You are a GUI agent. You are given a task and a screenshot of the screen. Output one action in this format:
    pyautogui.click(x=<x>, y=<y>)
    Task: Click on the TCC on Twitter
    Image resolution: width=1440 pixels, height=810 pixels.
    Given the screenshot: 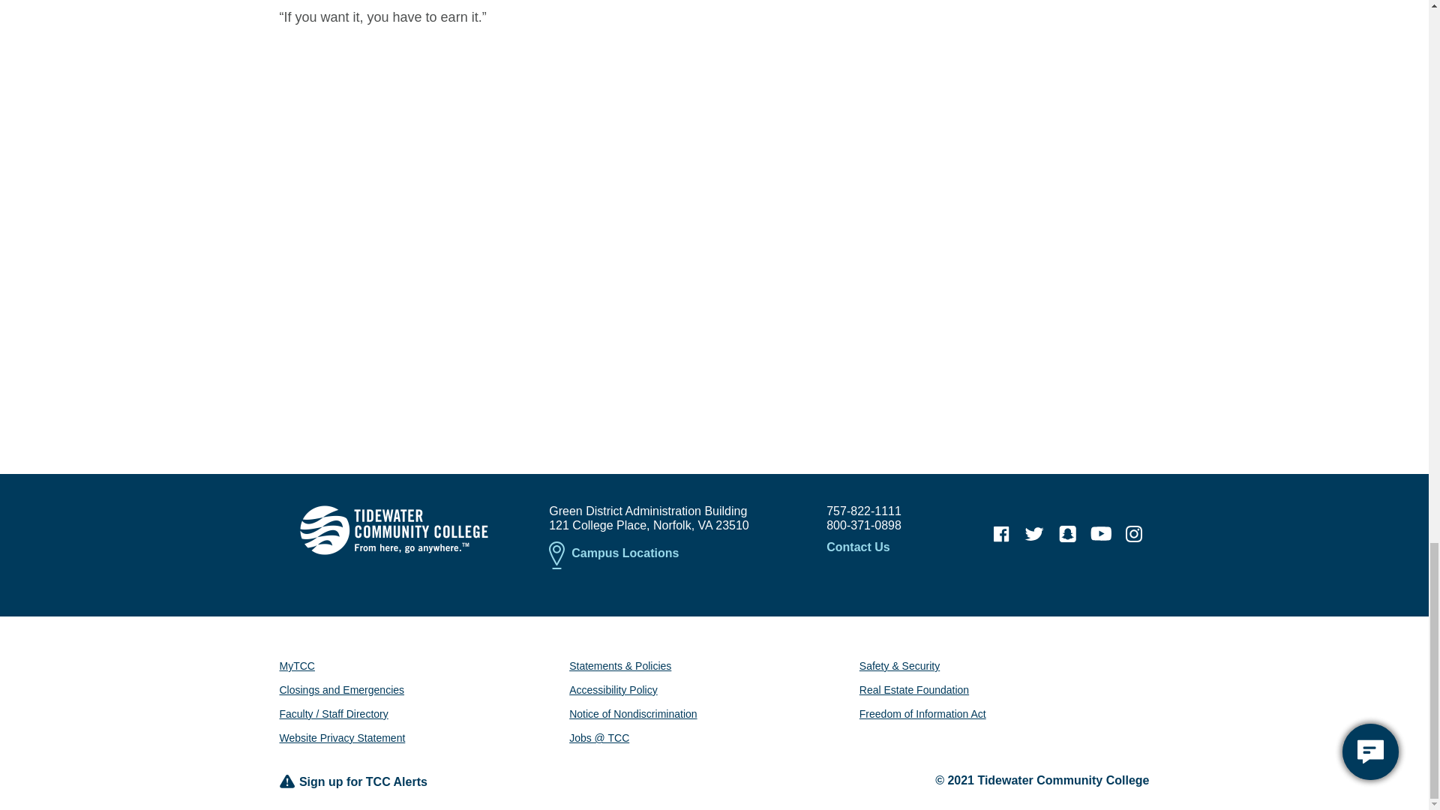 What is the action you would take?
    pyautogui.click(x=1034, y=534)
    